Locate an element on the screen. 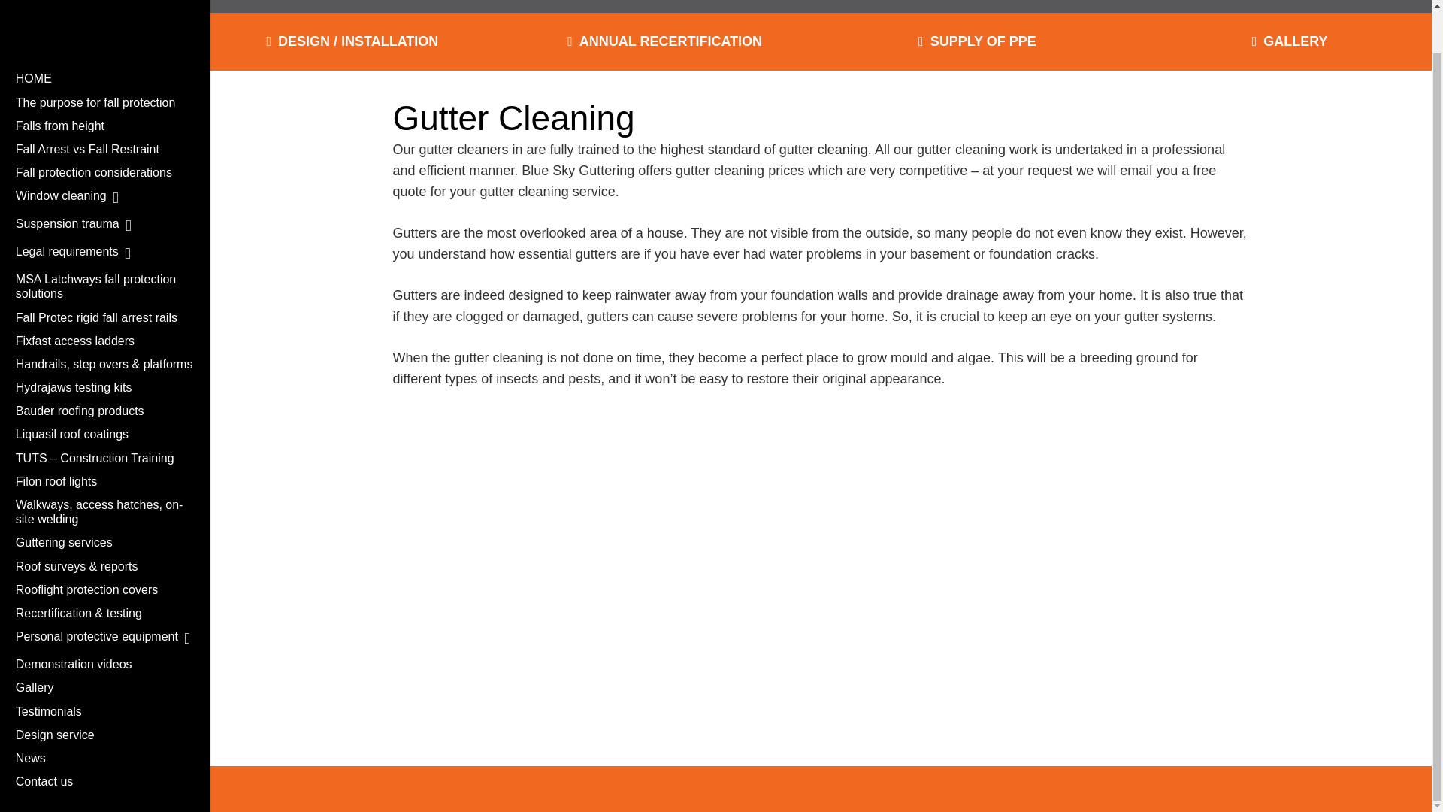 The image size is (1443, 812). HOME is located at coordinates (105, 78).